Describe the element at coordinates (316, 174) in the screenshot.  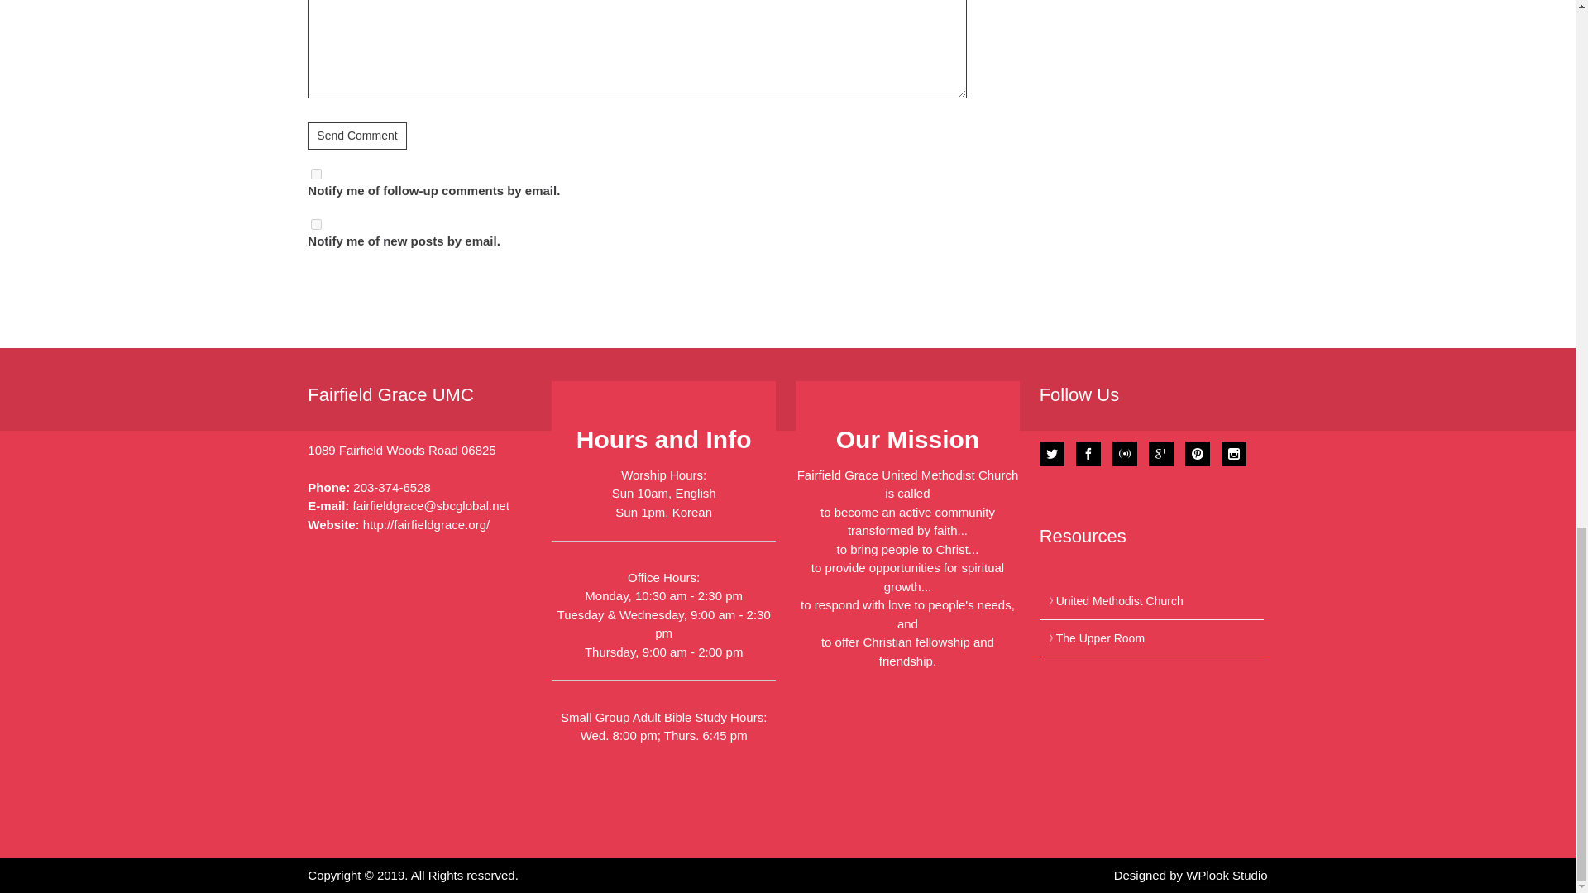
I see `subscribe` at that location.